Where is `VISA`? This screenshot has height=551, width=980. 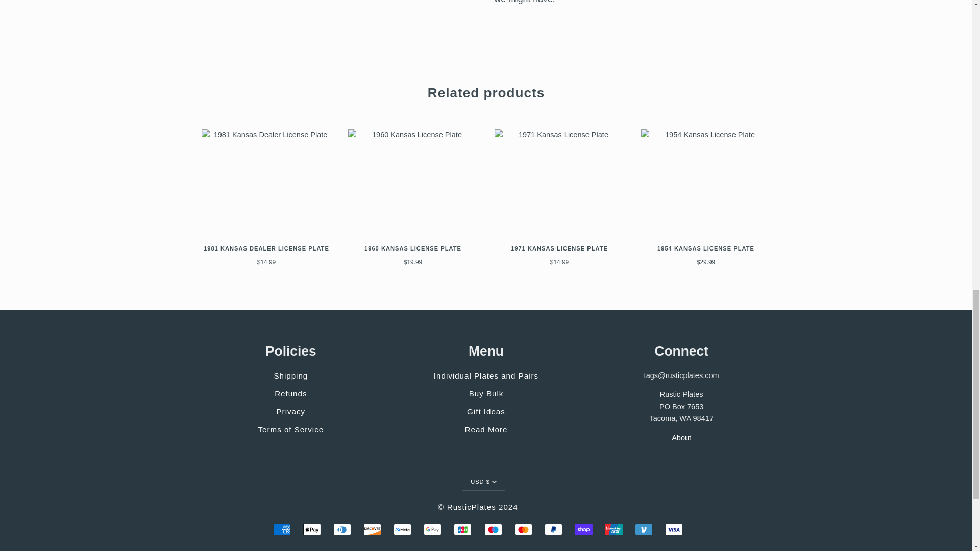 VISA is located at coordinates (674, 530).